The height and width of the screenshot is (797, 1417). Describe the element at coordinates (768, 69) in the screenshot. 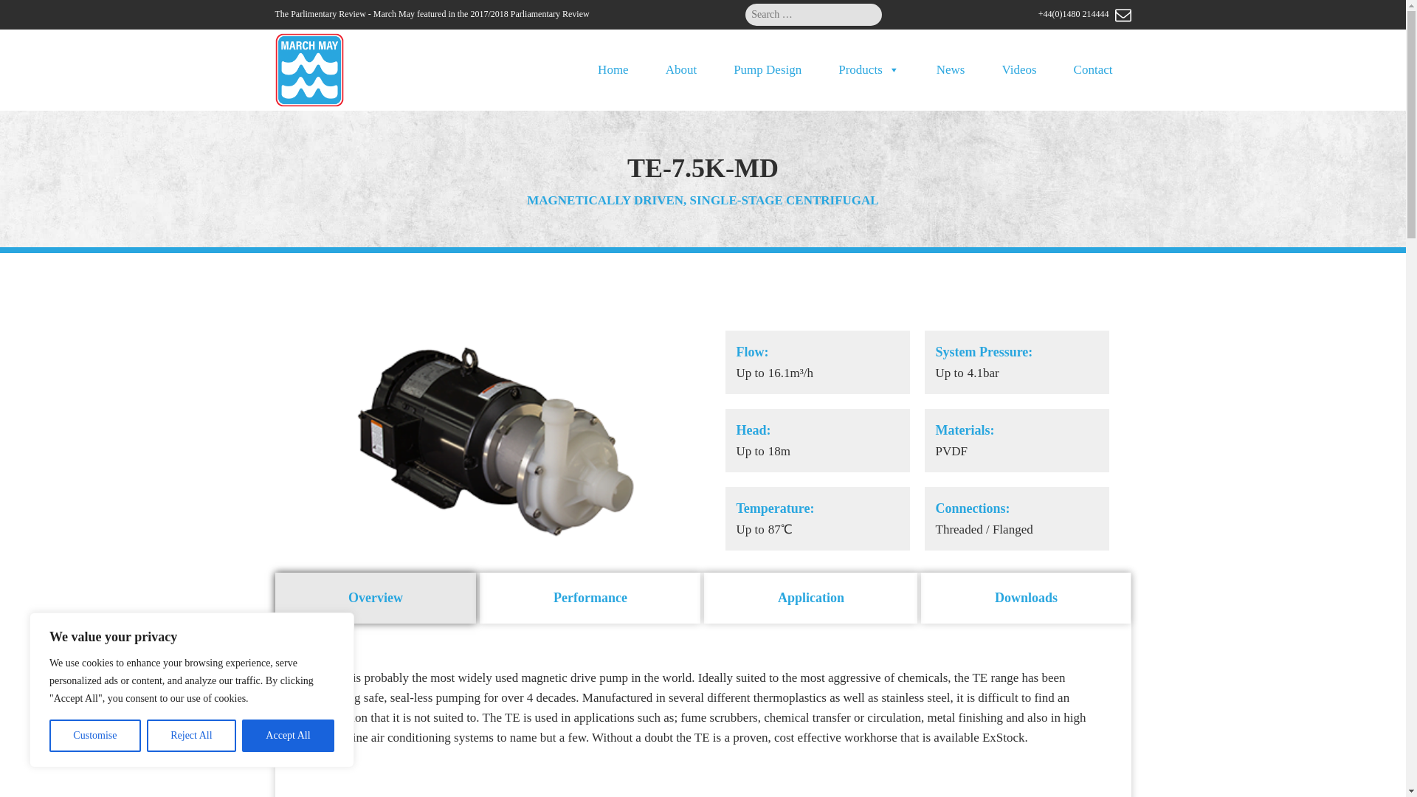

I see `Pump Design` at that location.